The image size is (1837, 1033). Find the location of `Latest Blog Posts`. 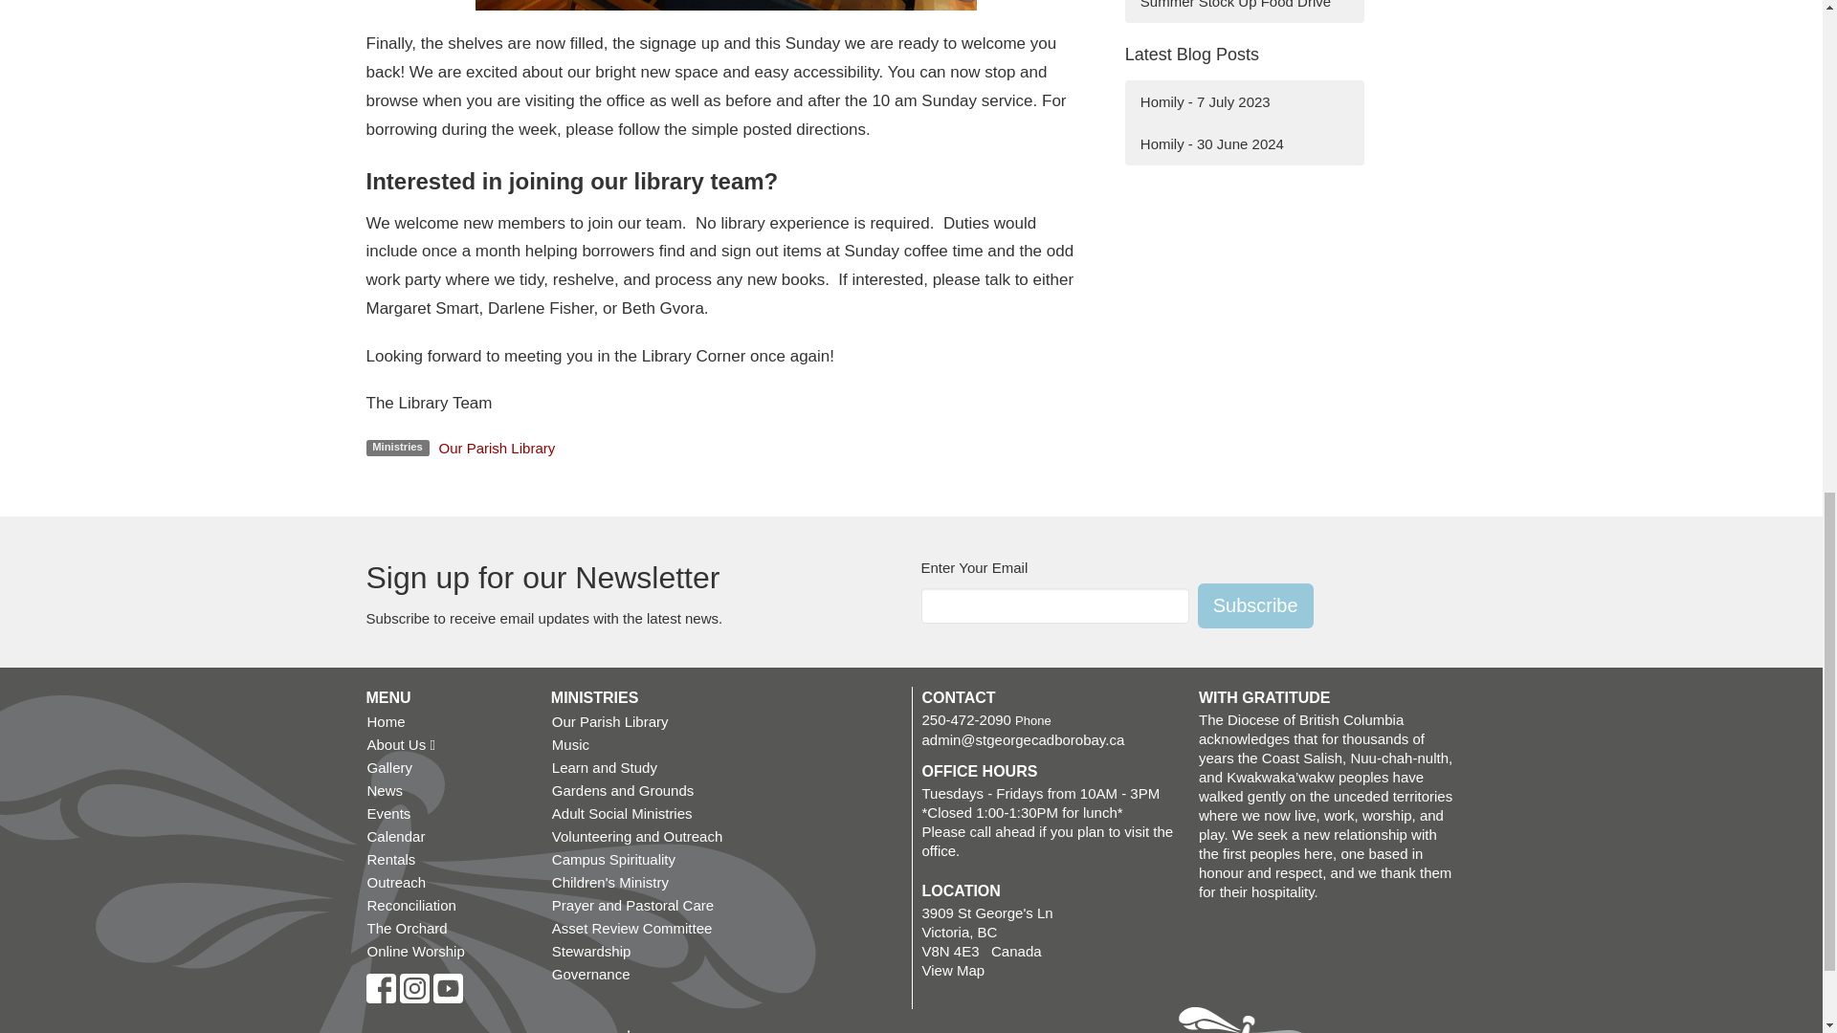

Latest Blog Posts is located at coordinates (1191, 54).